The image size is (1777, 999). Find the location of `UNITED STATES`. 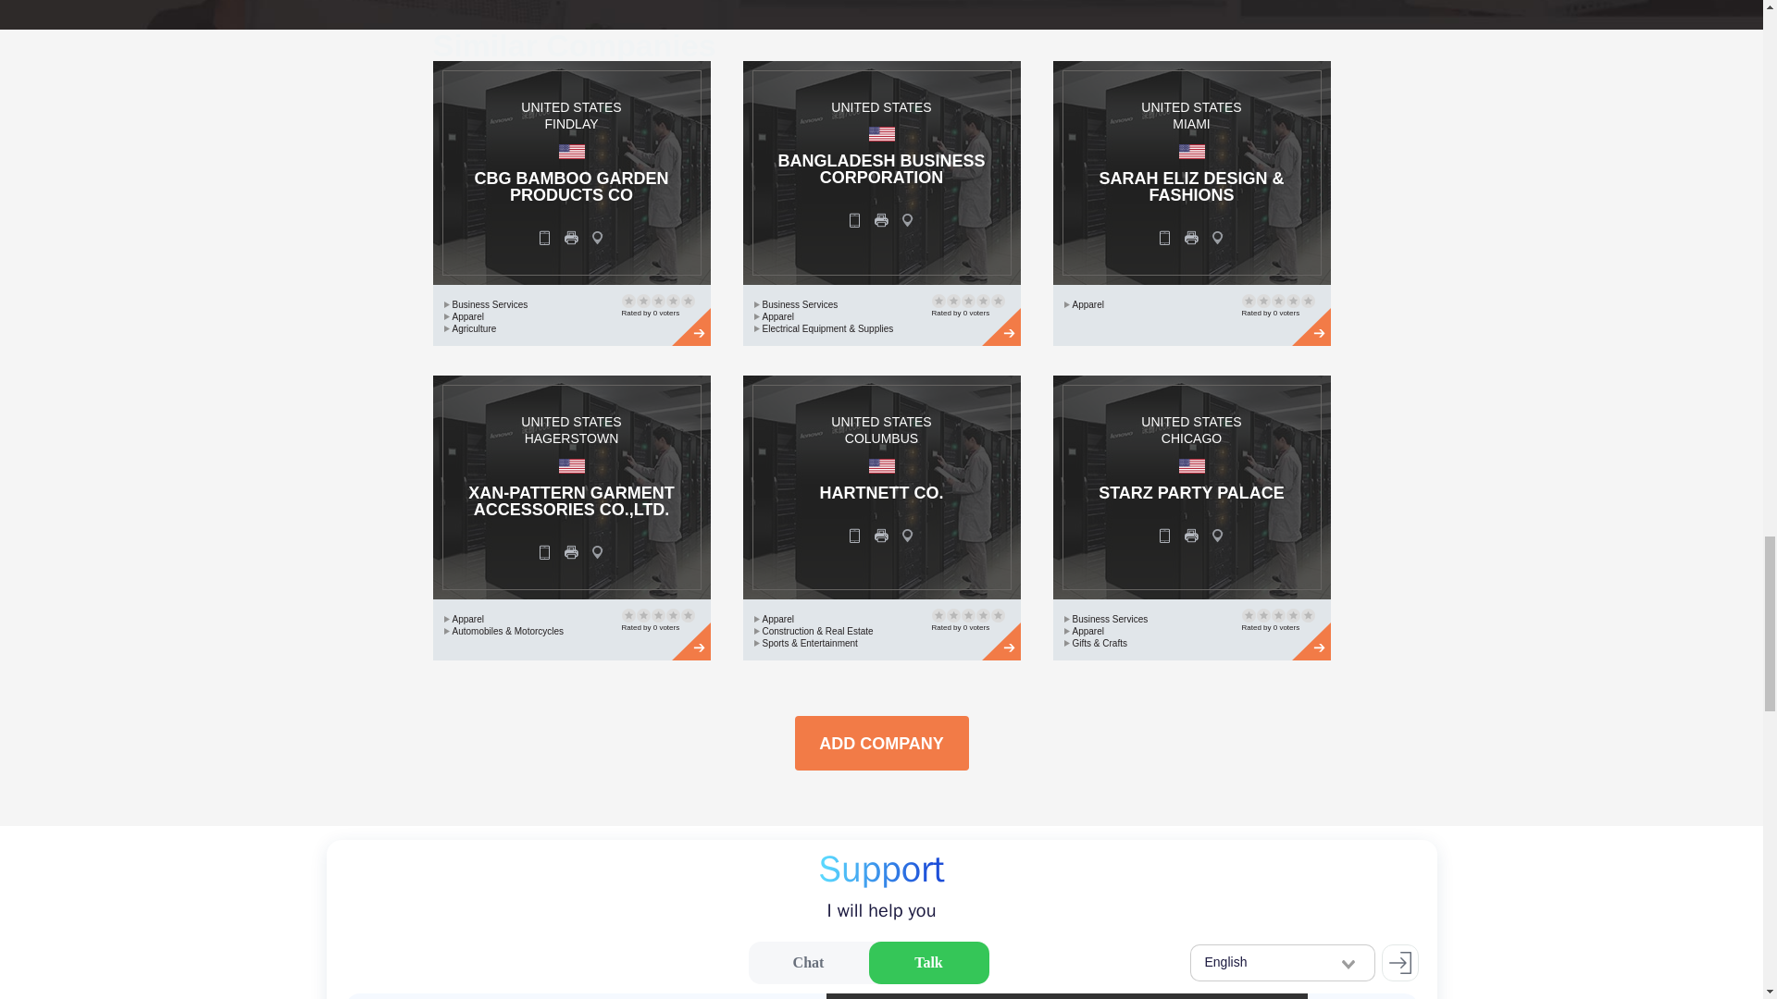

UNITED STATES is located at coordinates (570, 107).